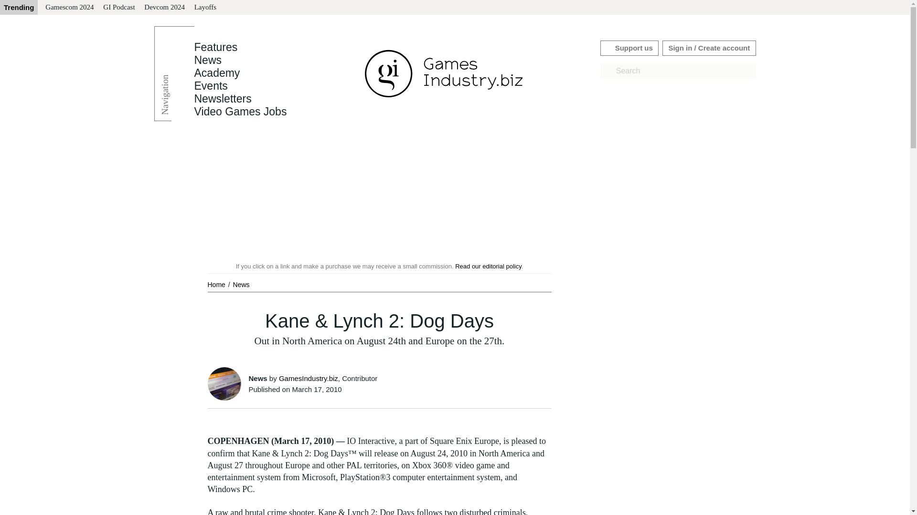 Image resolution: width=917 pixels, height=515 pixels. Describe the element at coordinates (210, 86) in the screenshot. I see `Events` at that location.